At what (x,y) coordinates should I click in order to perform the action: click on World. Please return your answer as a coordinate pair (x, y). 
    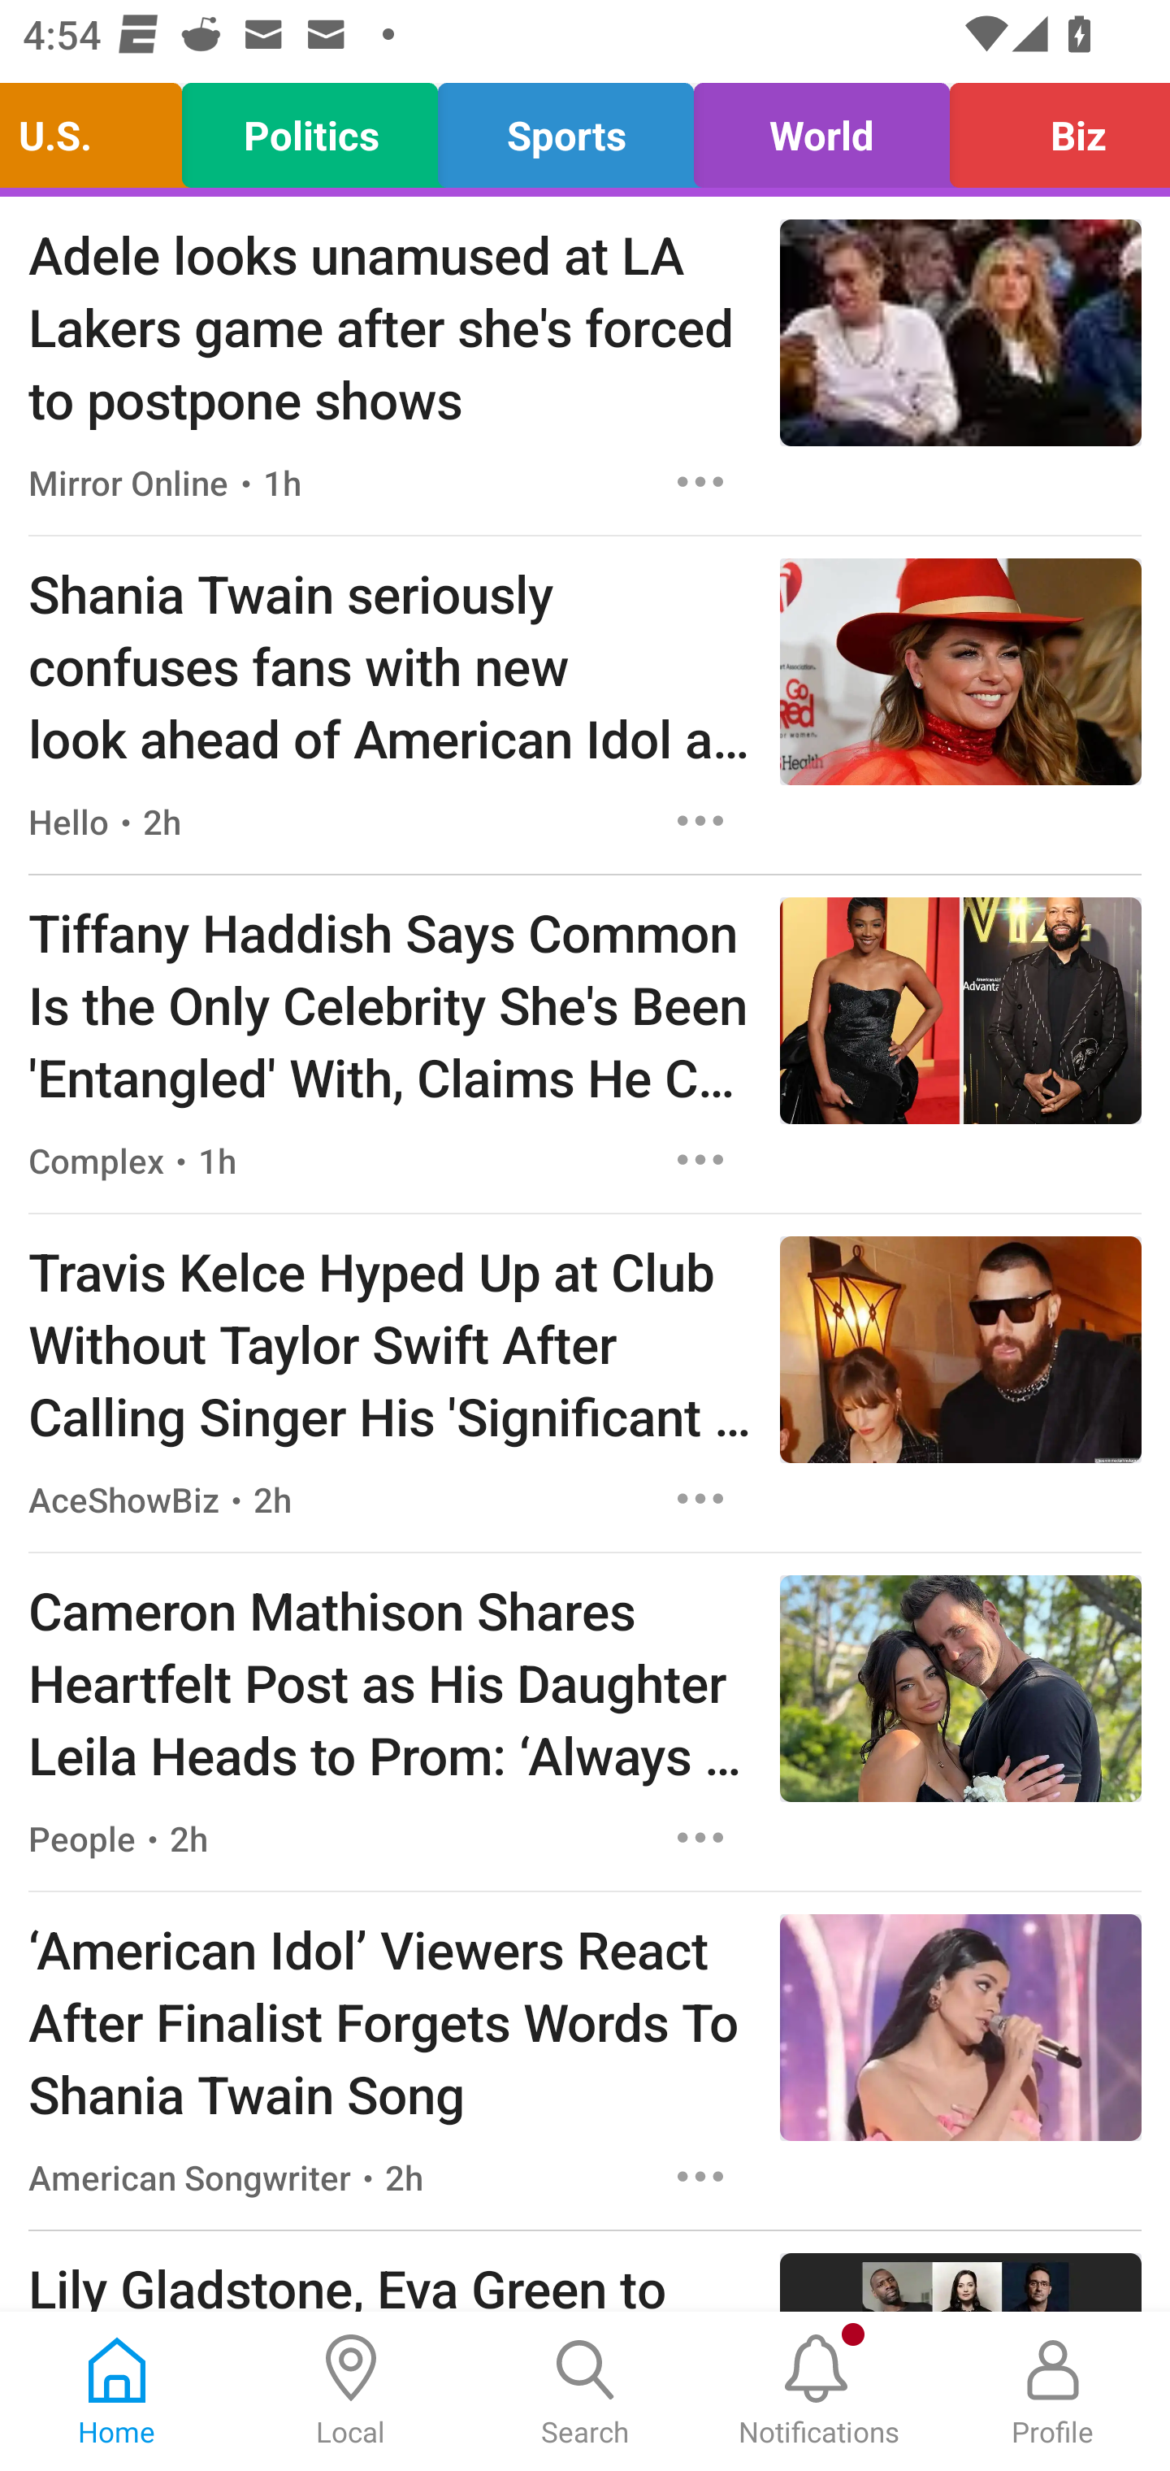
    Looking at the image, I should click on (821, 128).